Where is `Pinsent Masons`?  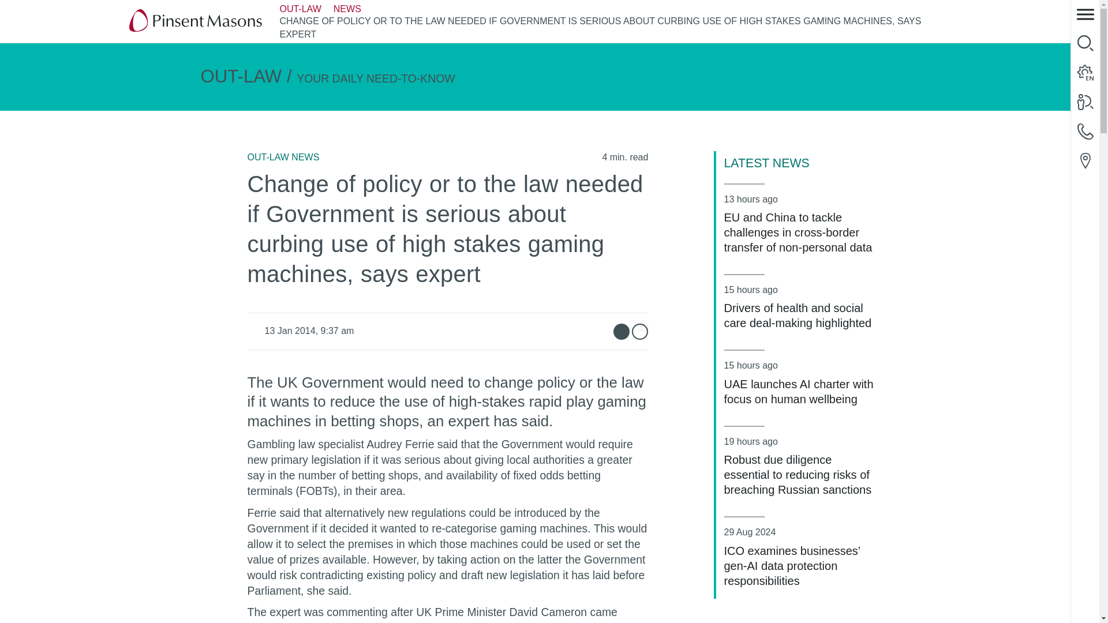
Pinsent Masons is located at coordinates (196, 21).